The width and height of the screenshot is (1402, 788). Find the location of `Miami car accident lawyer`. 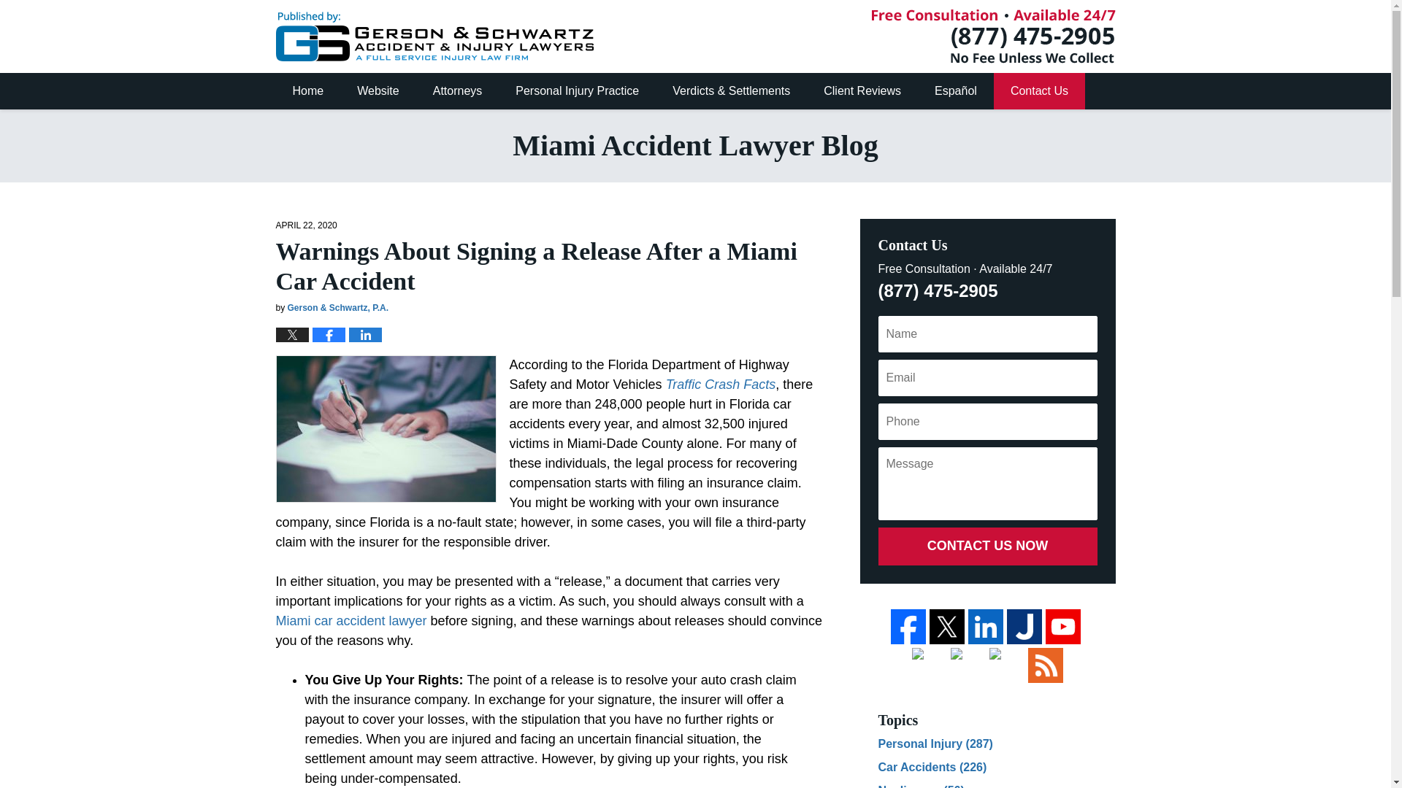

Miami car accident lawyer is located at coordinates (352, 620).